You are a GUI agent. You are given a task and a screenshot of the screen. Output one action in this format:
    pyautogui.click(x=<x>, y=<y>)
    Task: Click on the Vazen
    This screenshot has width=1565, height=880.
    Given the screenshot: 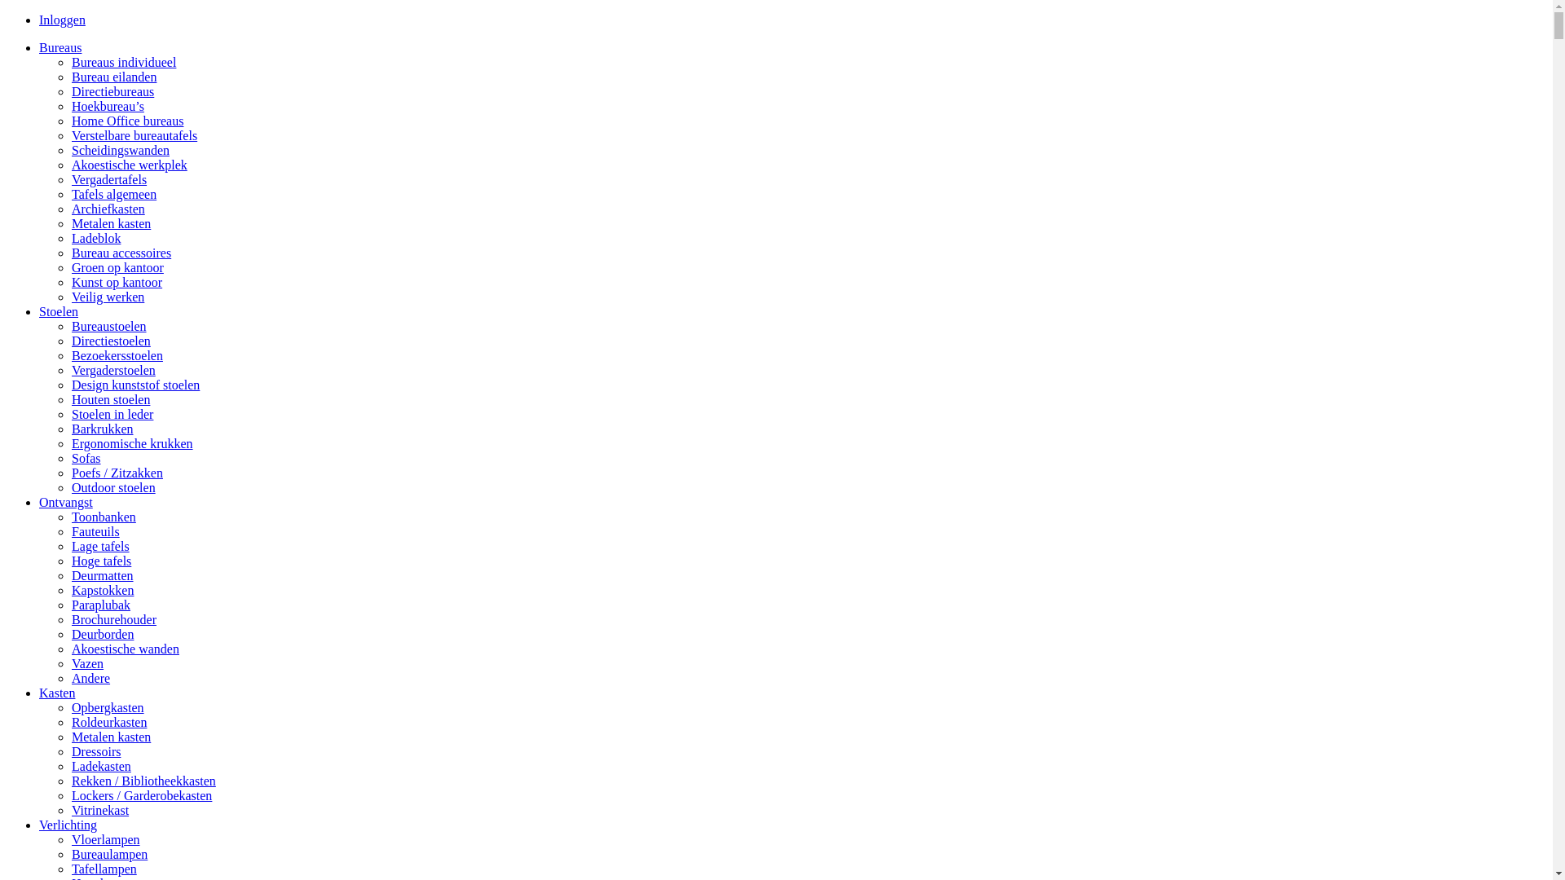 What is the action you would take?
    pyautogui.click(x=88, y=663)
    